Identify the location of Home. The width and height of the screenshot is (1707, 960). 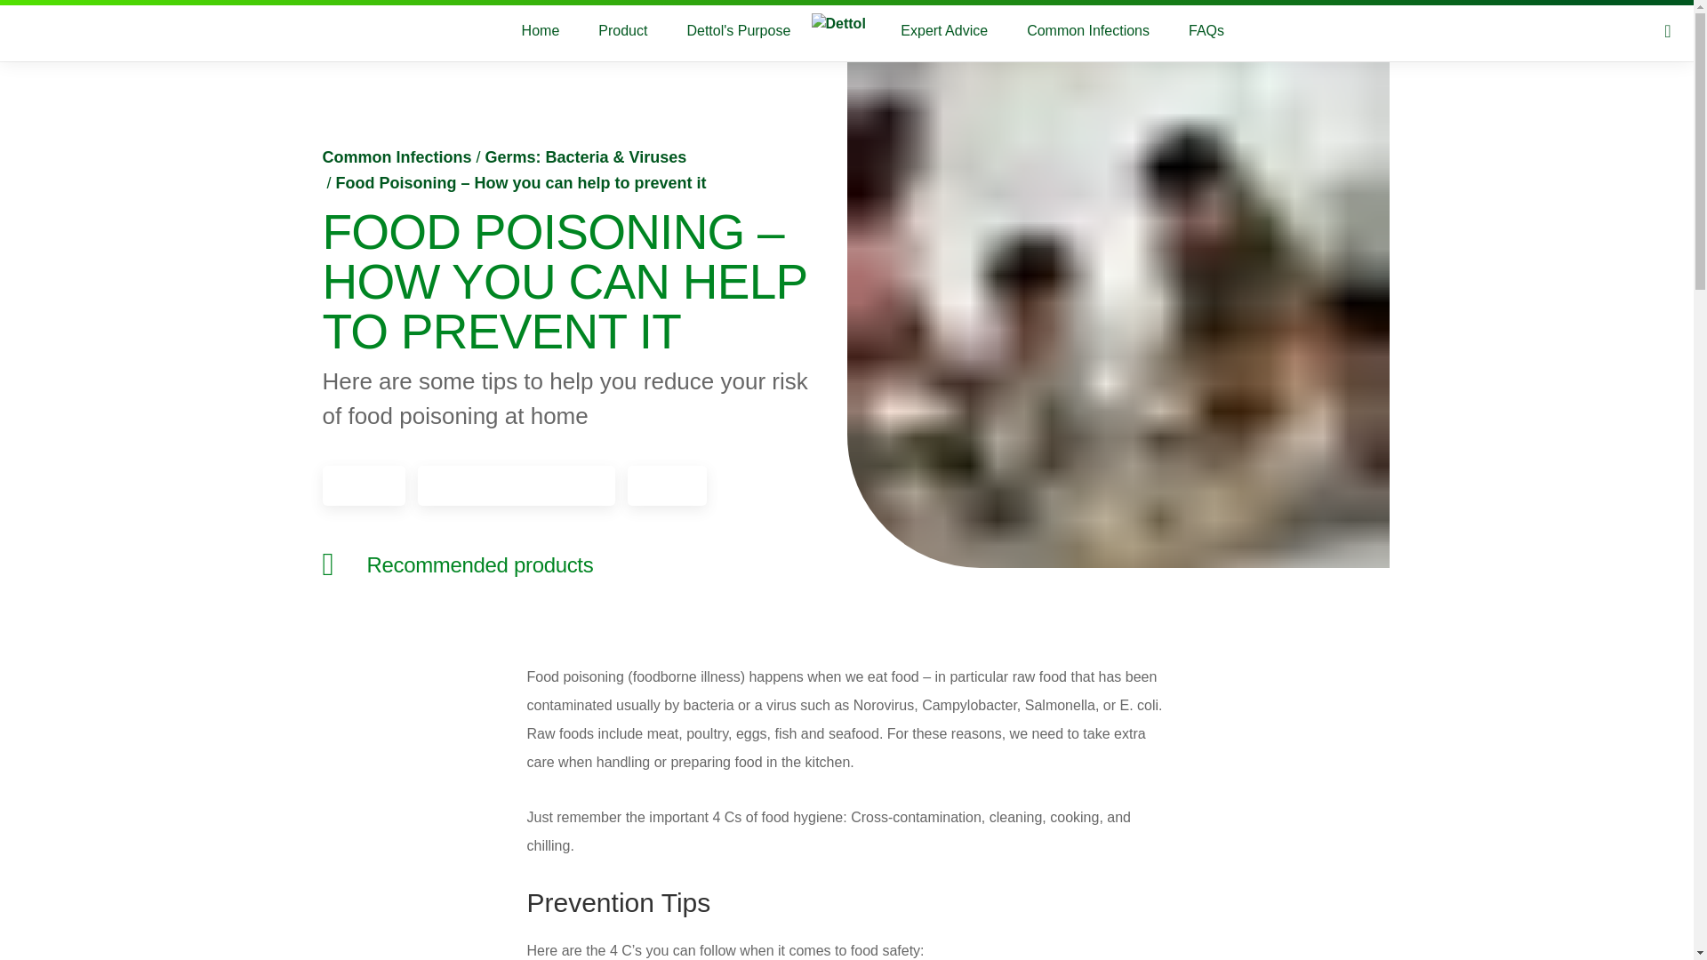
(541, 31).